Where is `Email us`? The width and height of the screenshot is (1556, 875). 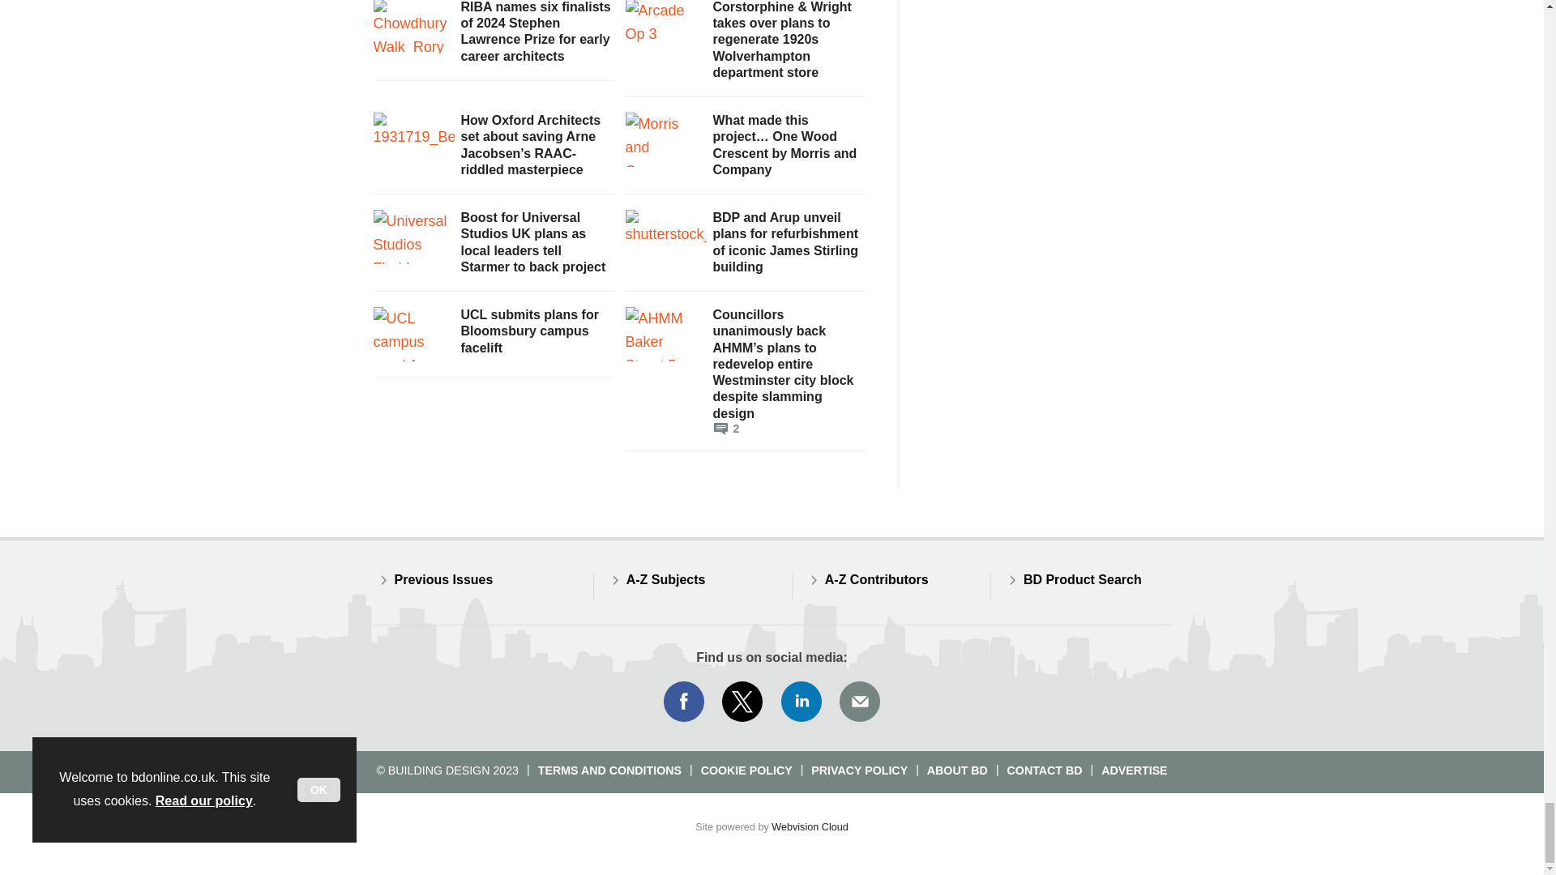
Email us is located at coordinates (859, 702).